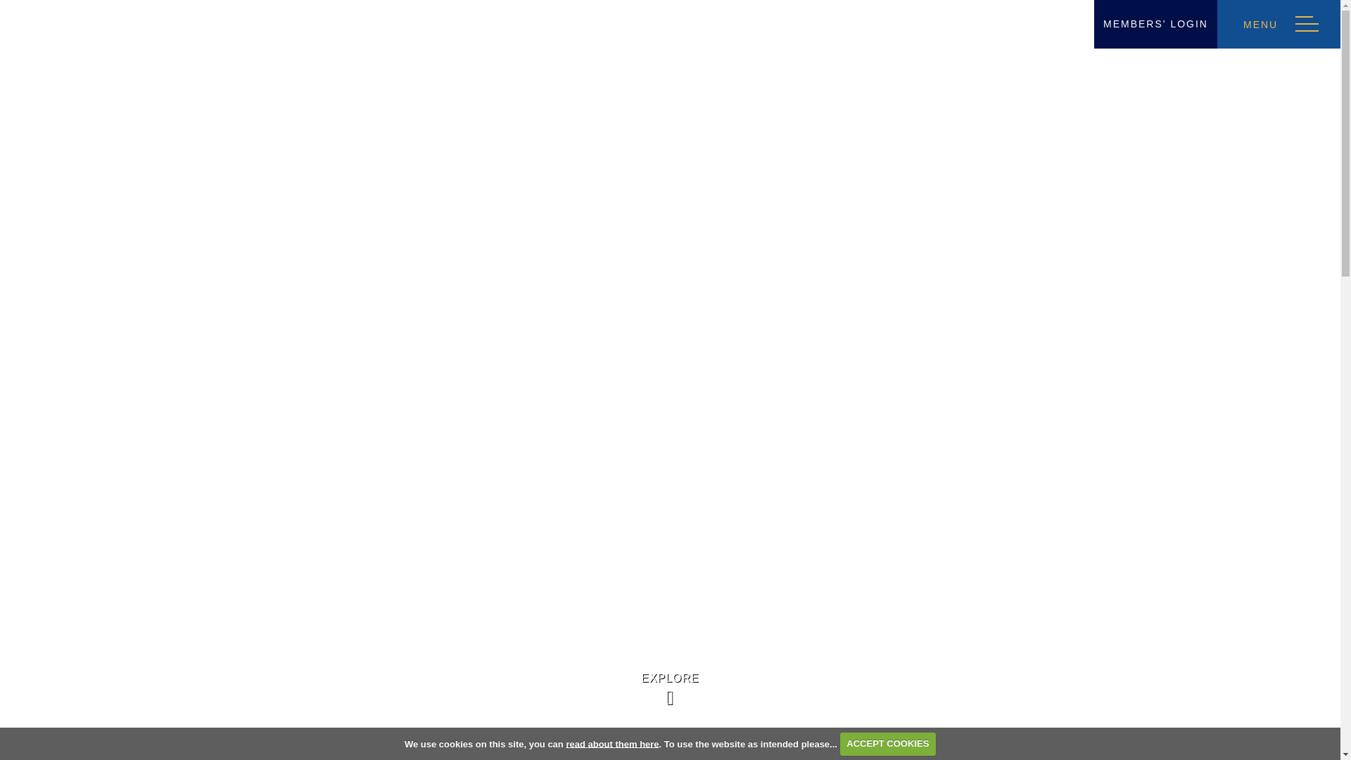 This screenshot has height=760, width=1351. I want to click on EXPLORE, so click(670, 690).